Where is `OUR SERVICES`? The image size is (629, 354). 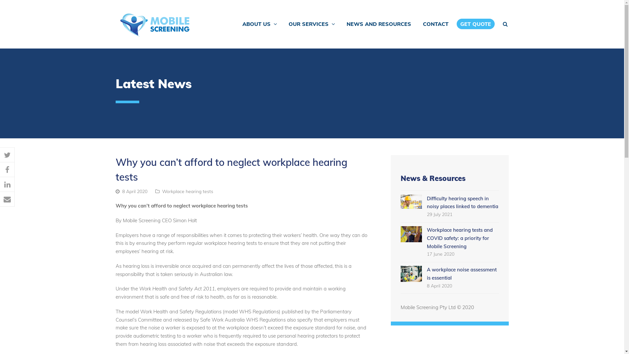
OUR SERVICES is located at coordinates (312, 24).